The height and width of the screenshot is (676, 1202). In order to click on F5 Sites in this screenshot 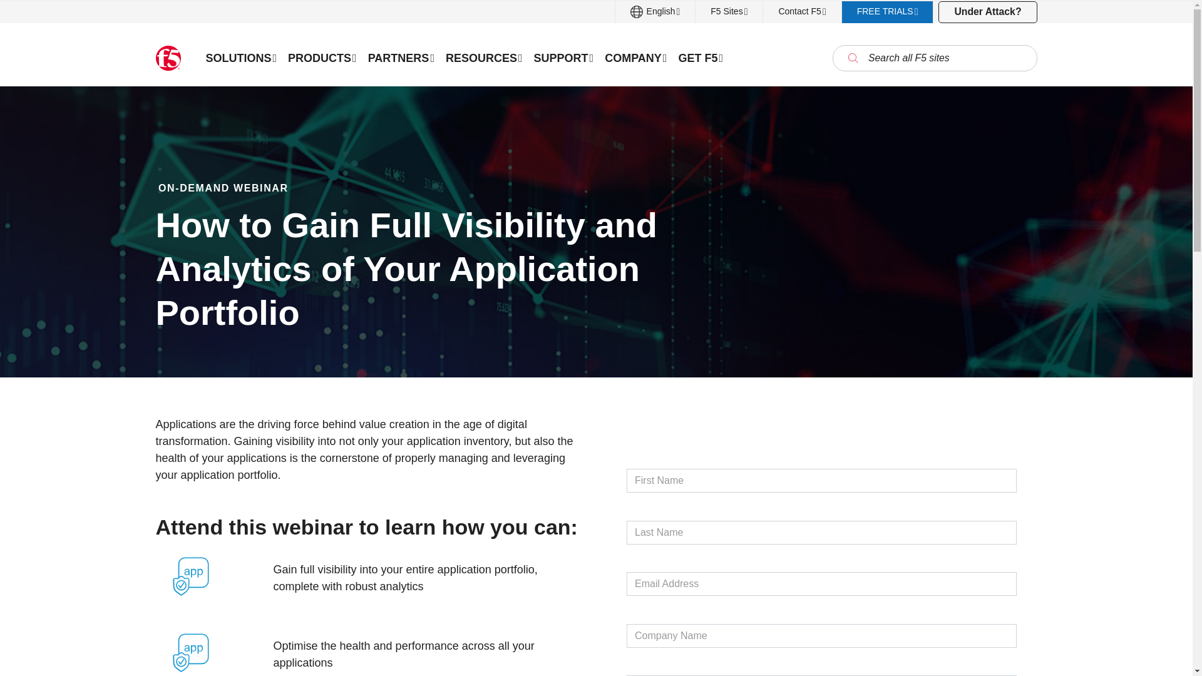, I will do `click(729, 11)`.